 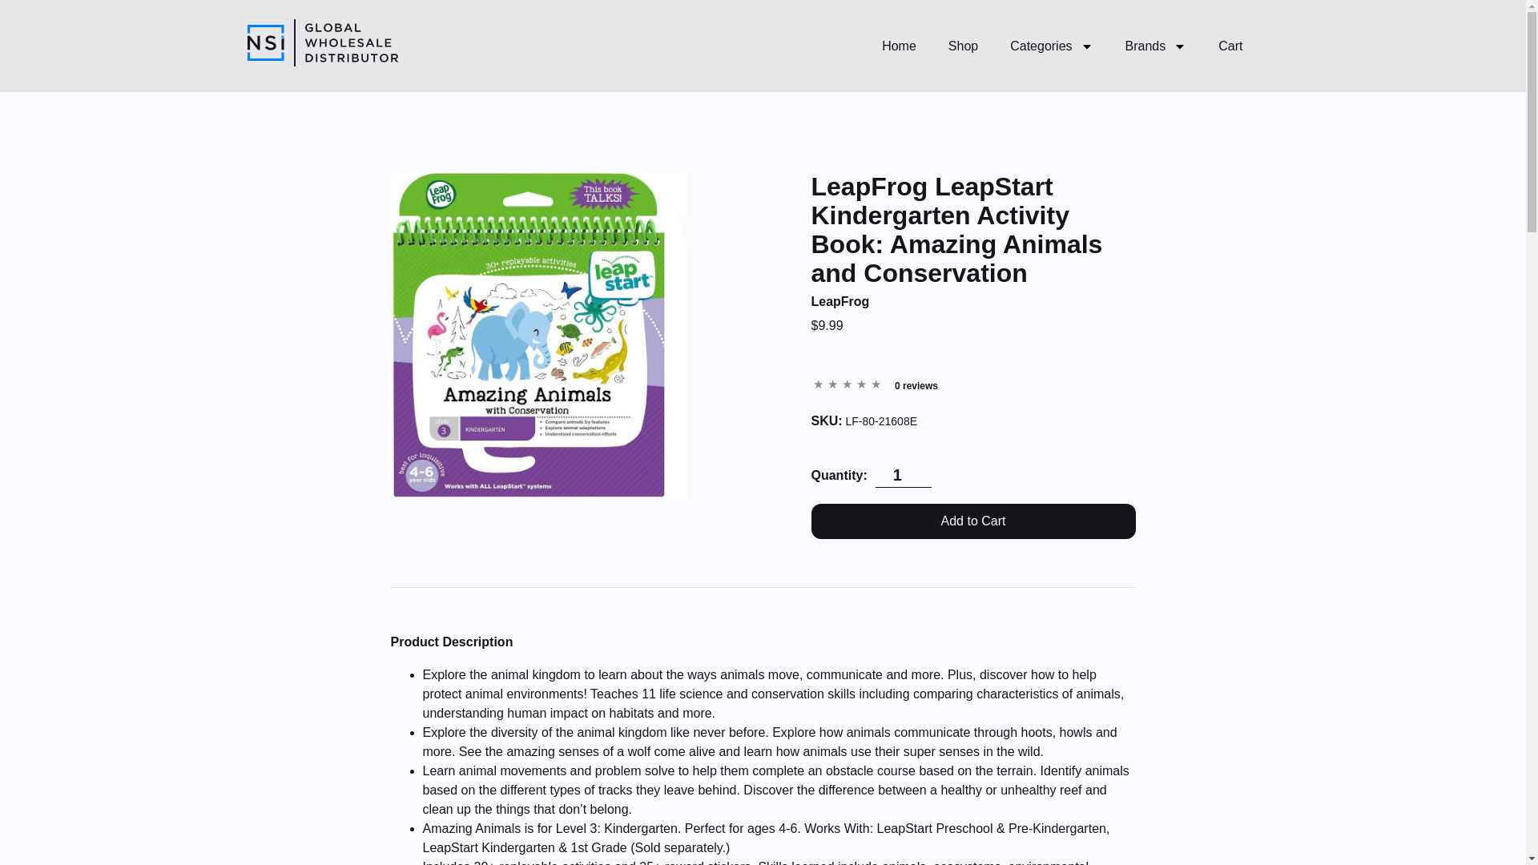 What do you see at coordinates (904, 475) in the screenshot?
I see `1` at bounding box center [904, 475].